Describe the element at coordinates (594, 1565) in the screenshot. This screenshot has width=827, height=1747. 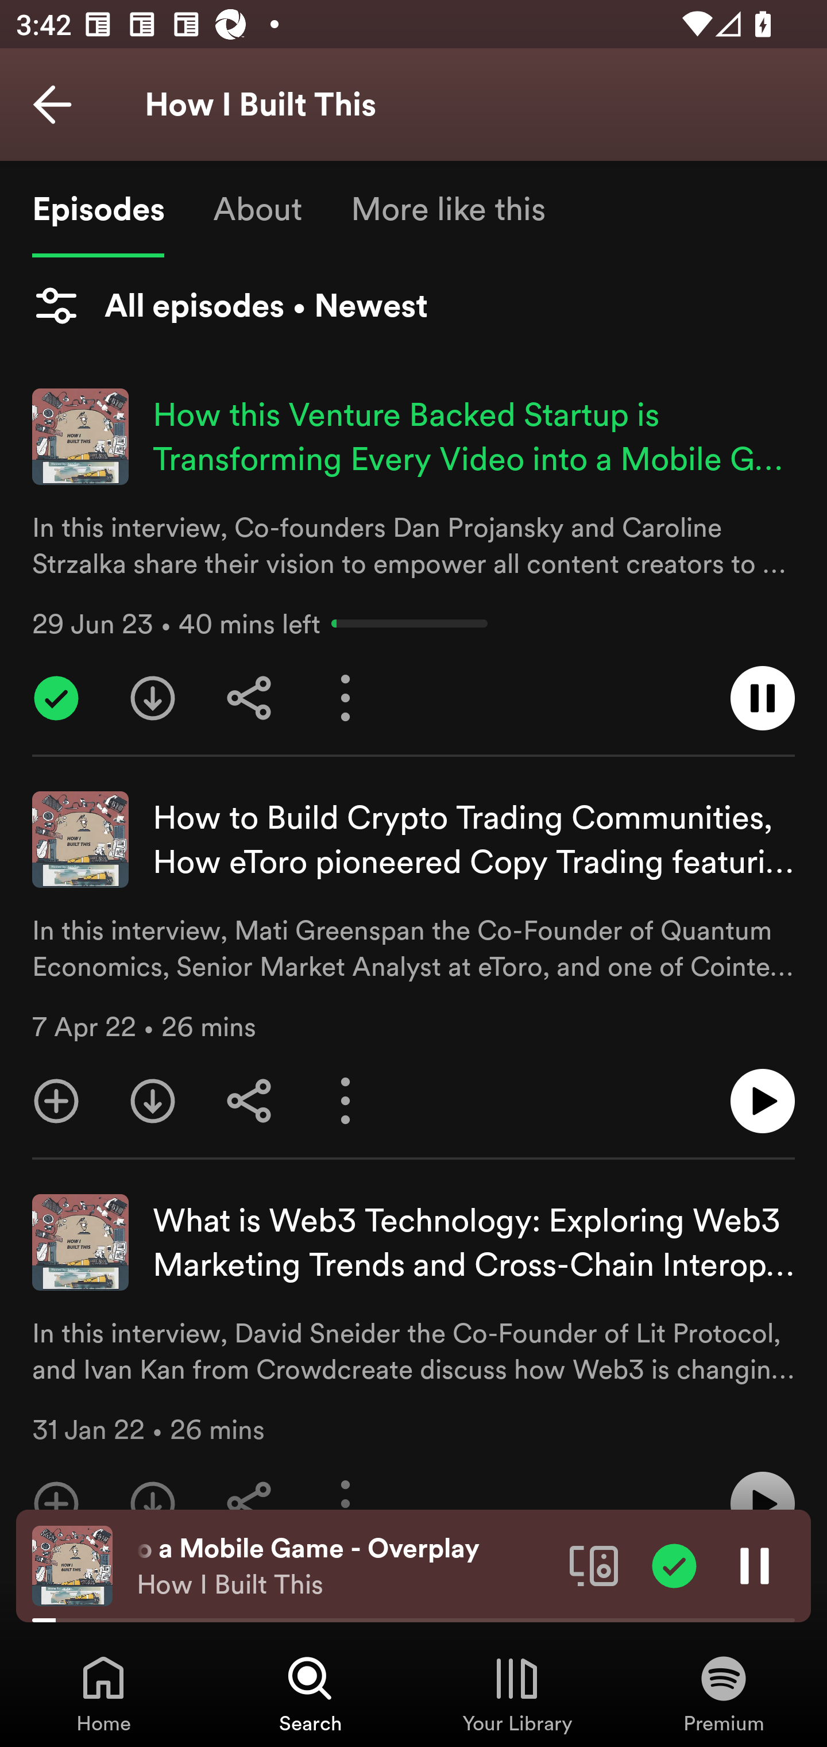
I see `Connect to a device. Opens the devices menu` at that location.